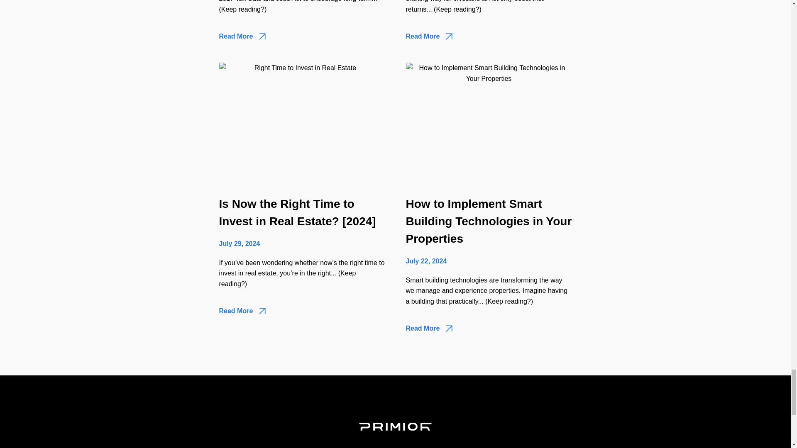 Image resolution: width=797 pixels, height=448 pixels. I want to click on Read More, so click(429, 37).